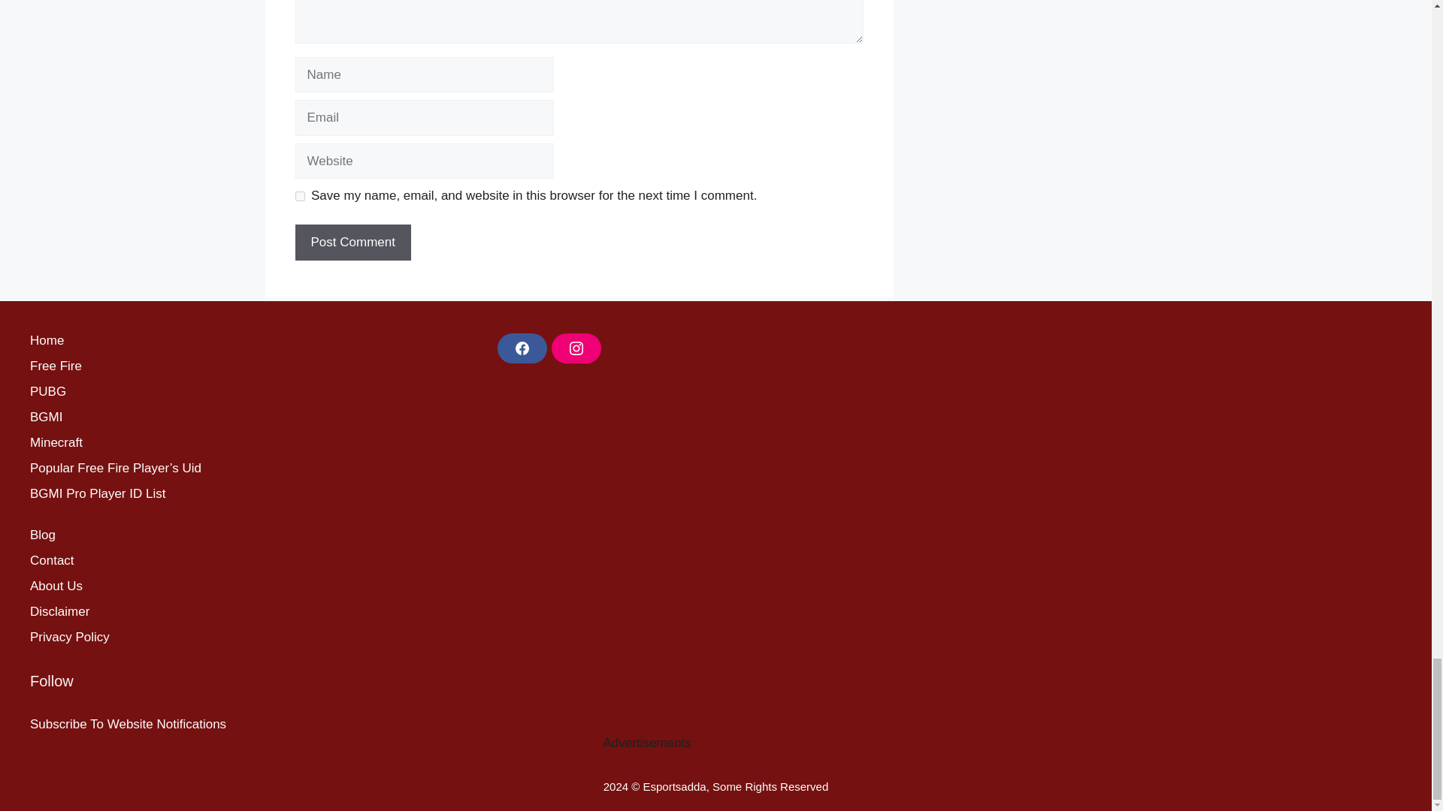  Describe the element at coordinates (56, 442) in the screenshot. I see `Minecraft` at that location.